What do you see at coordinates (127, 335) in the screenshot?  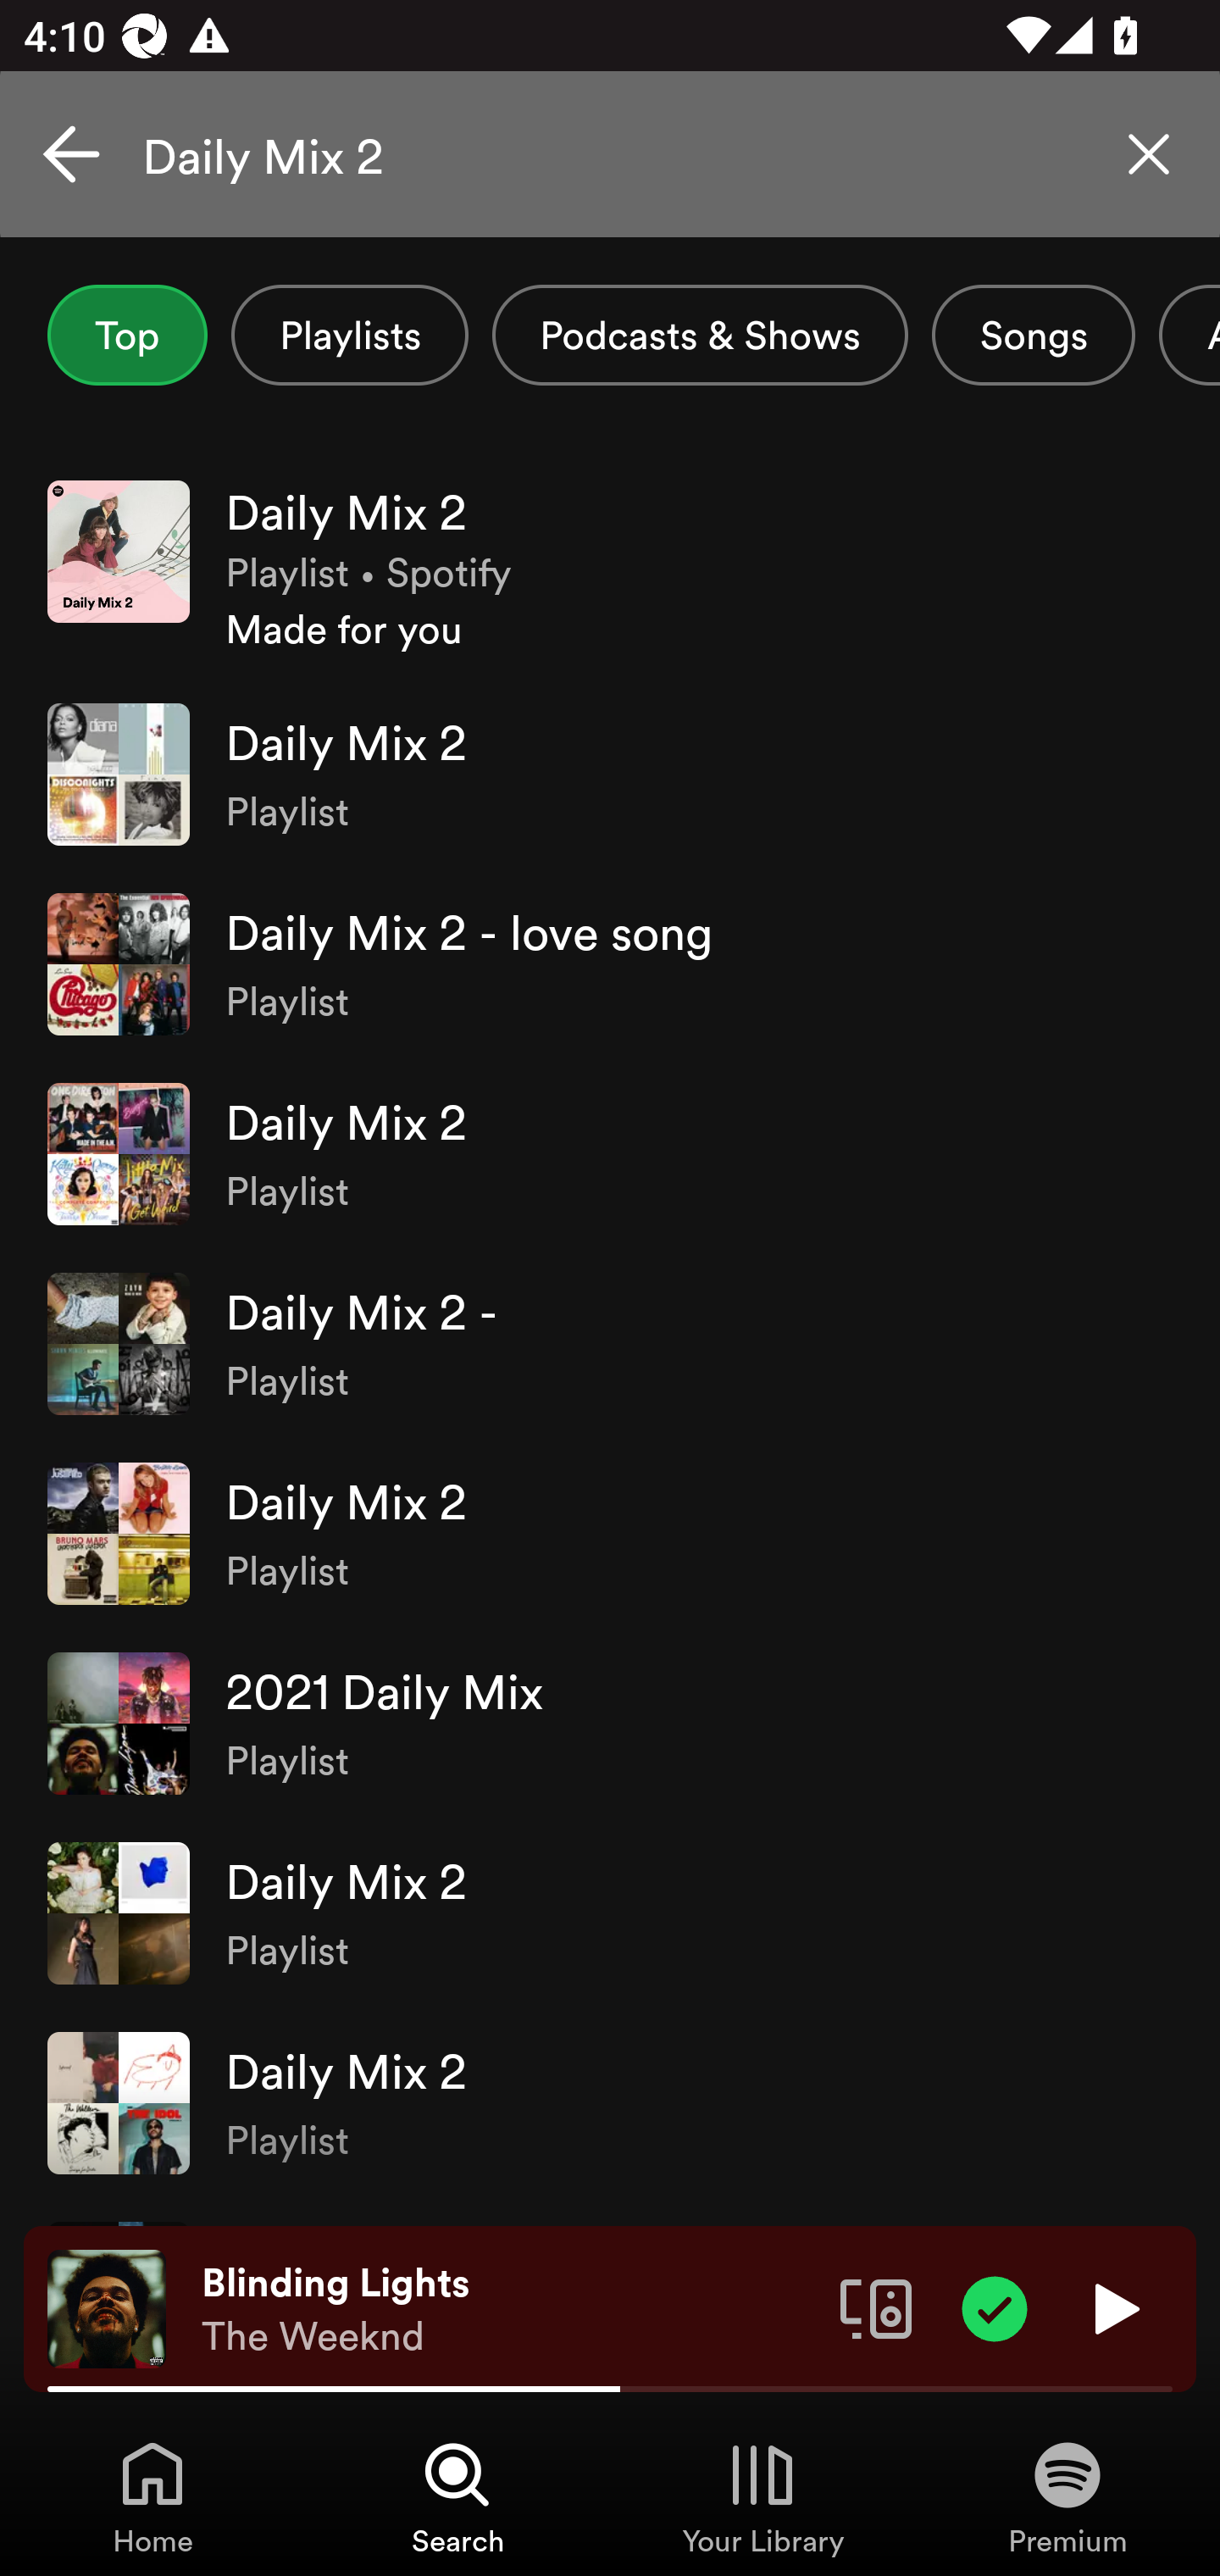 I see `Top` at bounding box center [127, 335].